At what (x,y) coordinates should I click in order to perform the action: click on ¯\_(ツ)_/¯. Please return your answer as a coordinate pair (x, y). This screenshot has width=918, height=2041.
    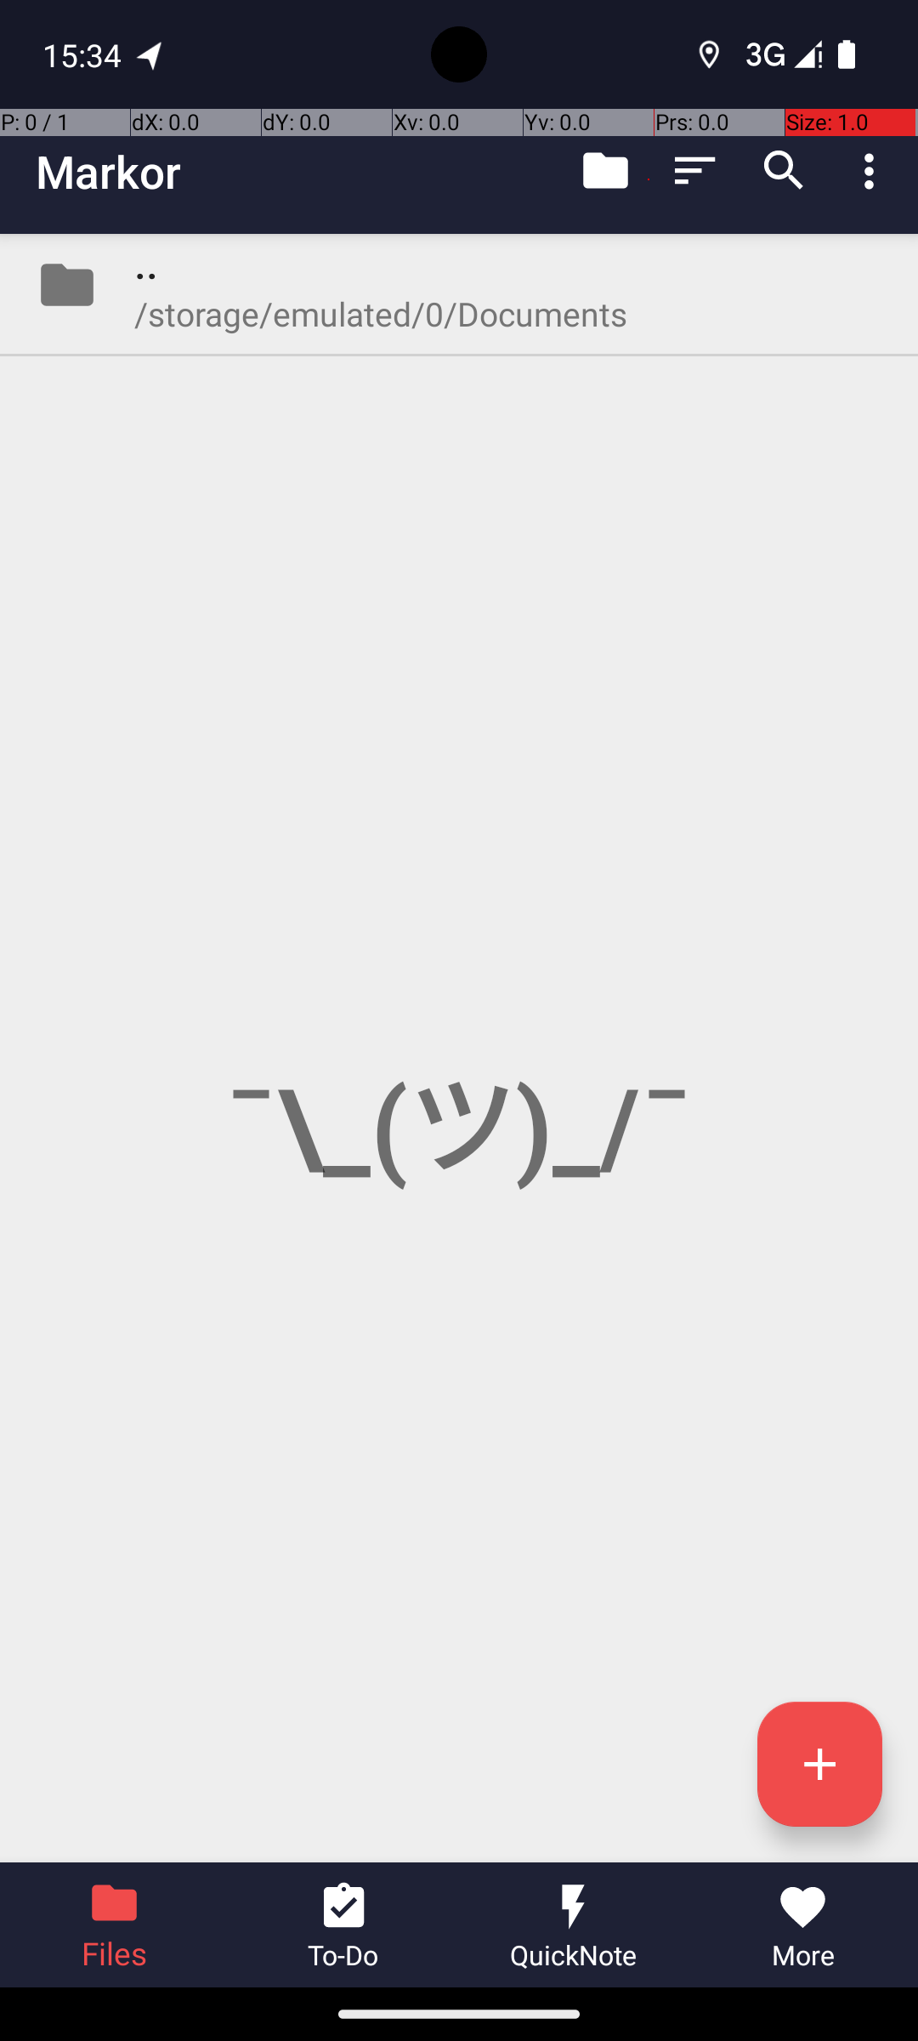
    Looking at the image, I should click on (459, 1048).